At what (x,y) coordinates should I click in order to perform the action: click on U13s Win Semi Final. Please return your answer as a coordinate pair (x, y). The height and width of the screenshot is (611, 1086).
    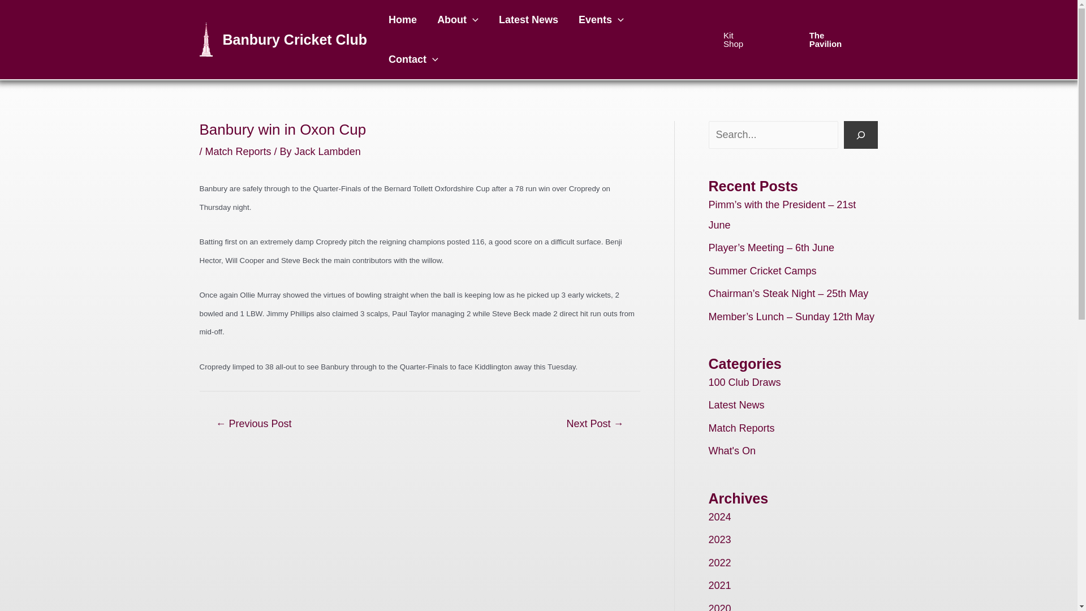
    Looking at the image, I should click on (253, 425).